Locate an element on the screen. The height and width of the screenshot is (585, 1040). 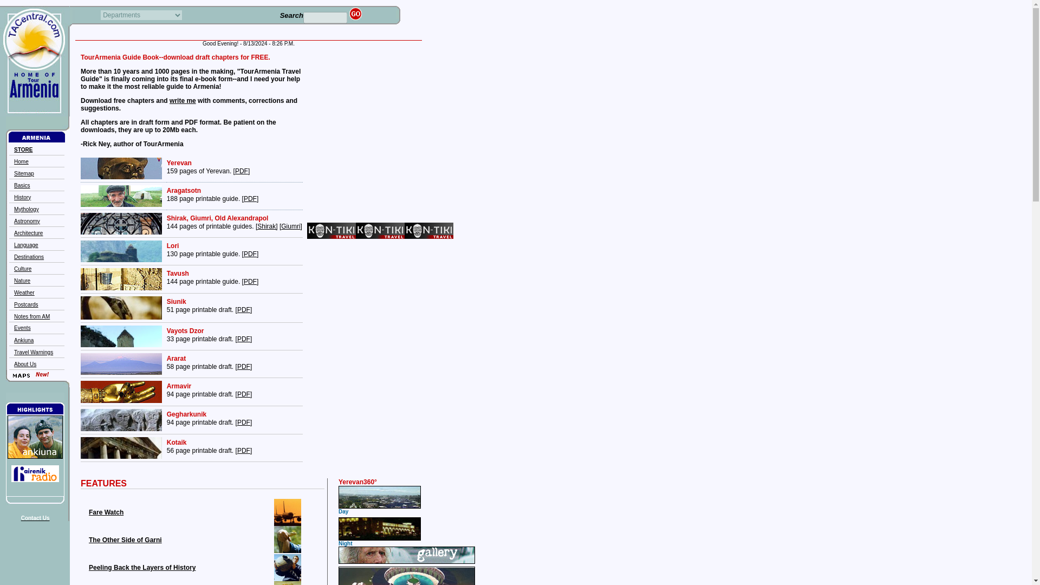
Destinations is located at coordinates (29, 256).